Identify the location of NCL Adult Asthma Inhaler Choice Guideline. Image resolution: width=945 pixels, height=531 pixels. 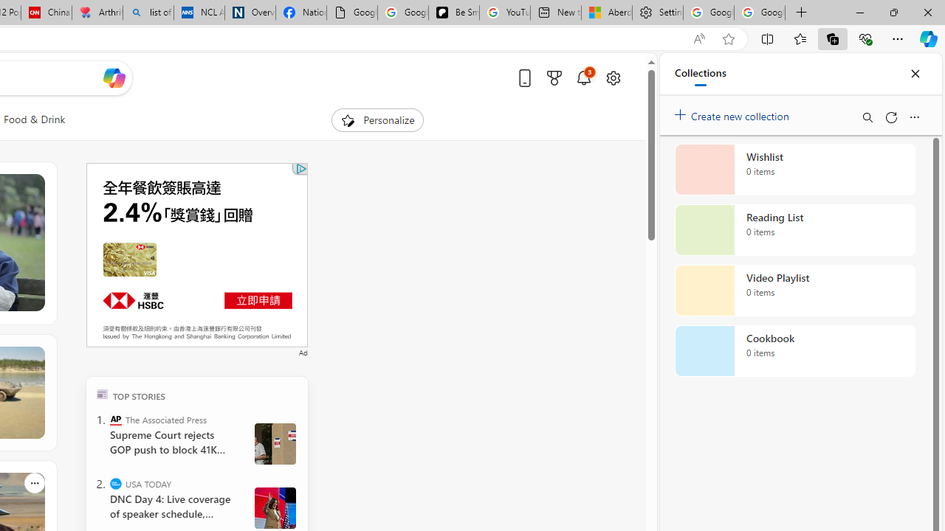
(199, 13).